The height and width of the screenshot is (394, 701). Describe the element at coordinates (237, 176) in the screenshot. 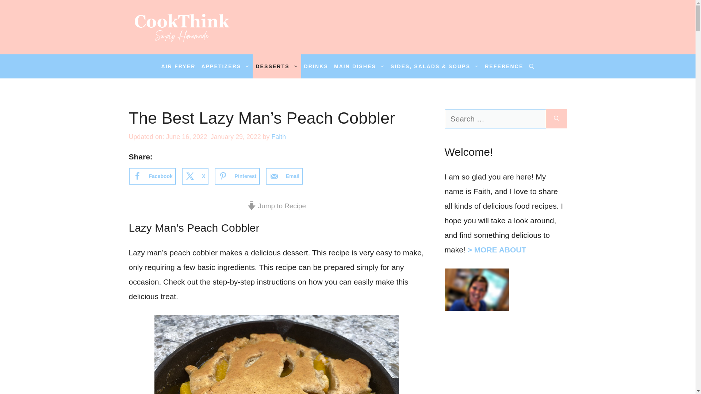

I see `Save to Pinterest` at that location.